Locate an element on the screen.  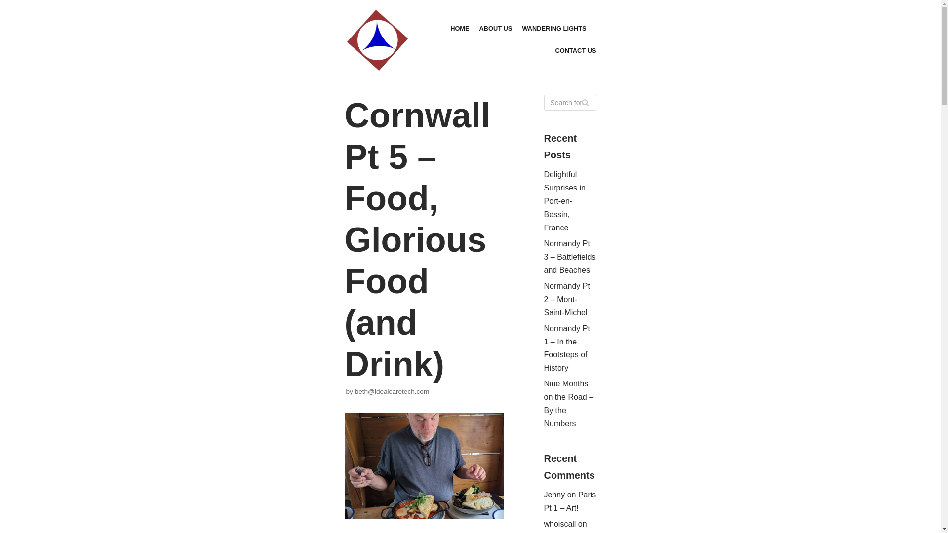
Ideal Care Technologies is located at coordinates (377, 39).